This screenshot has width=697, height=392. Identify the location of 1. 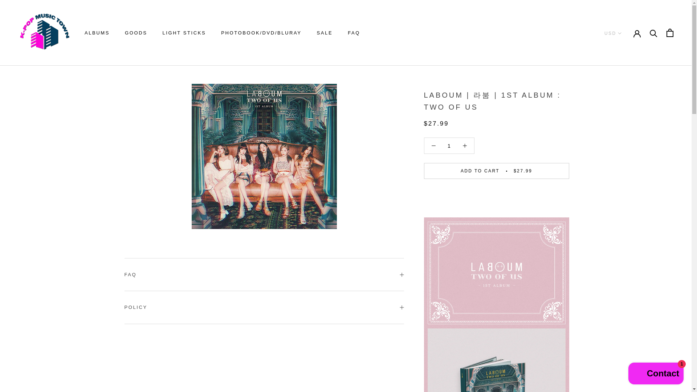
(97, 33).